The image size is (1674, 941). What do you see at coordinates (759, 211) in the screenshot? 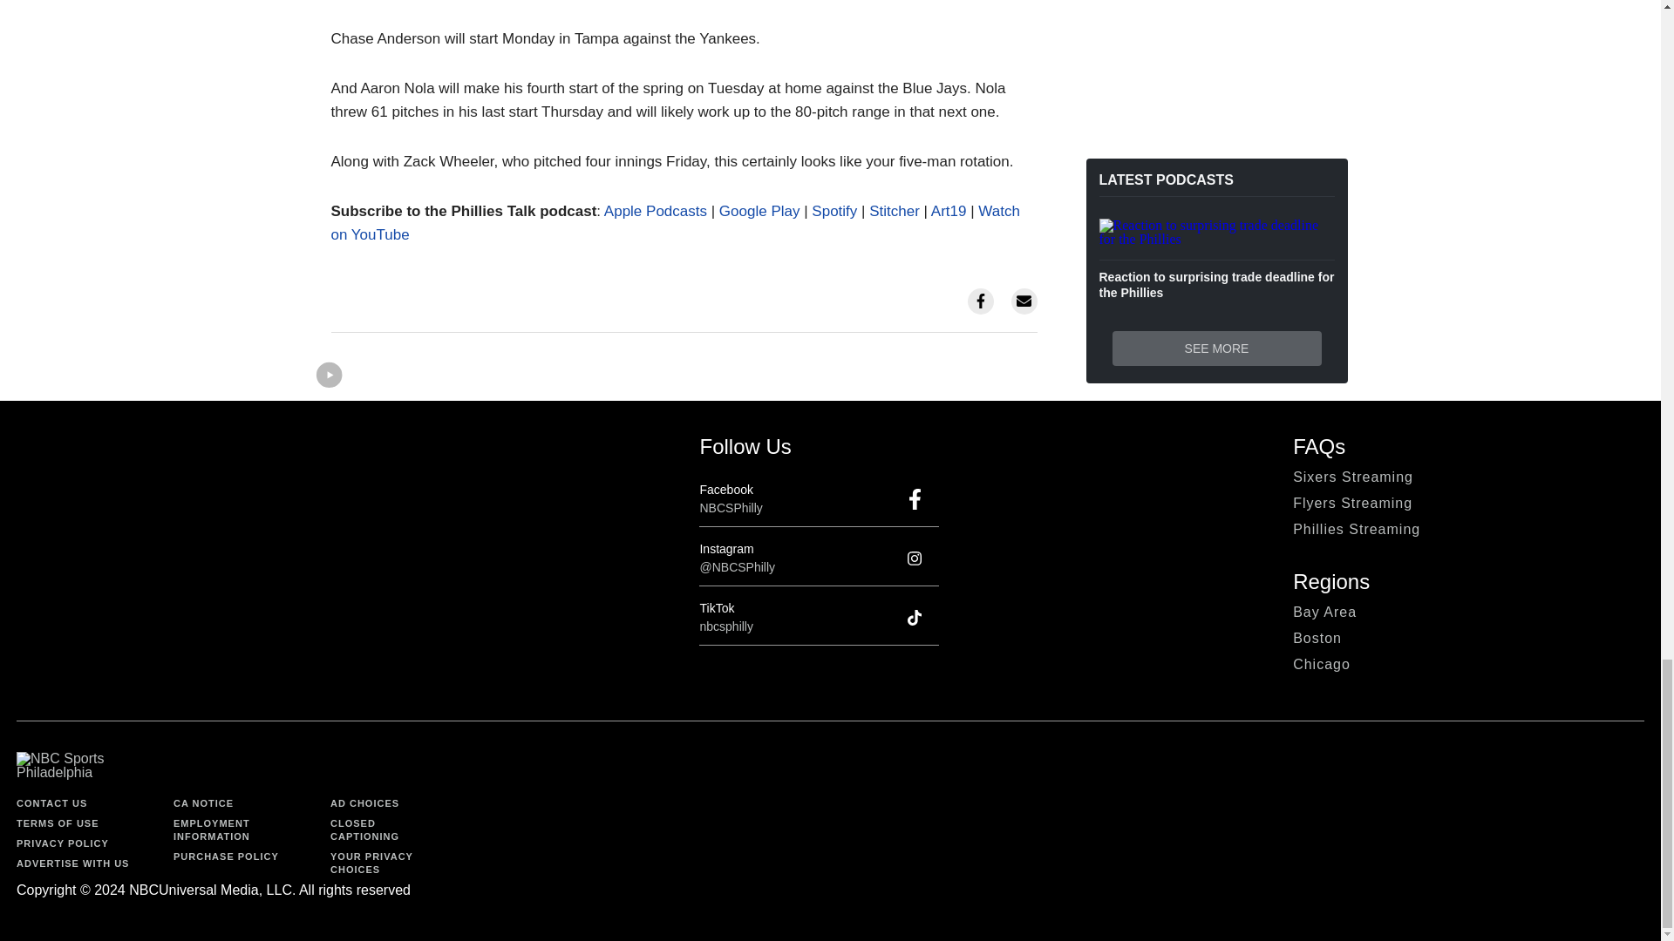
I see `Google Play` at bounding box center [759, 211].